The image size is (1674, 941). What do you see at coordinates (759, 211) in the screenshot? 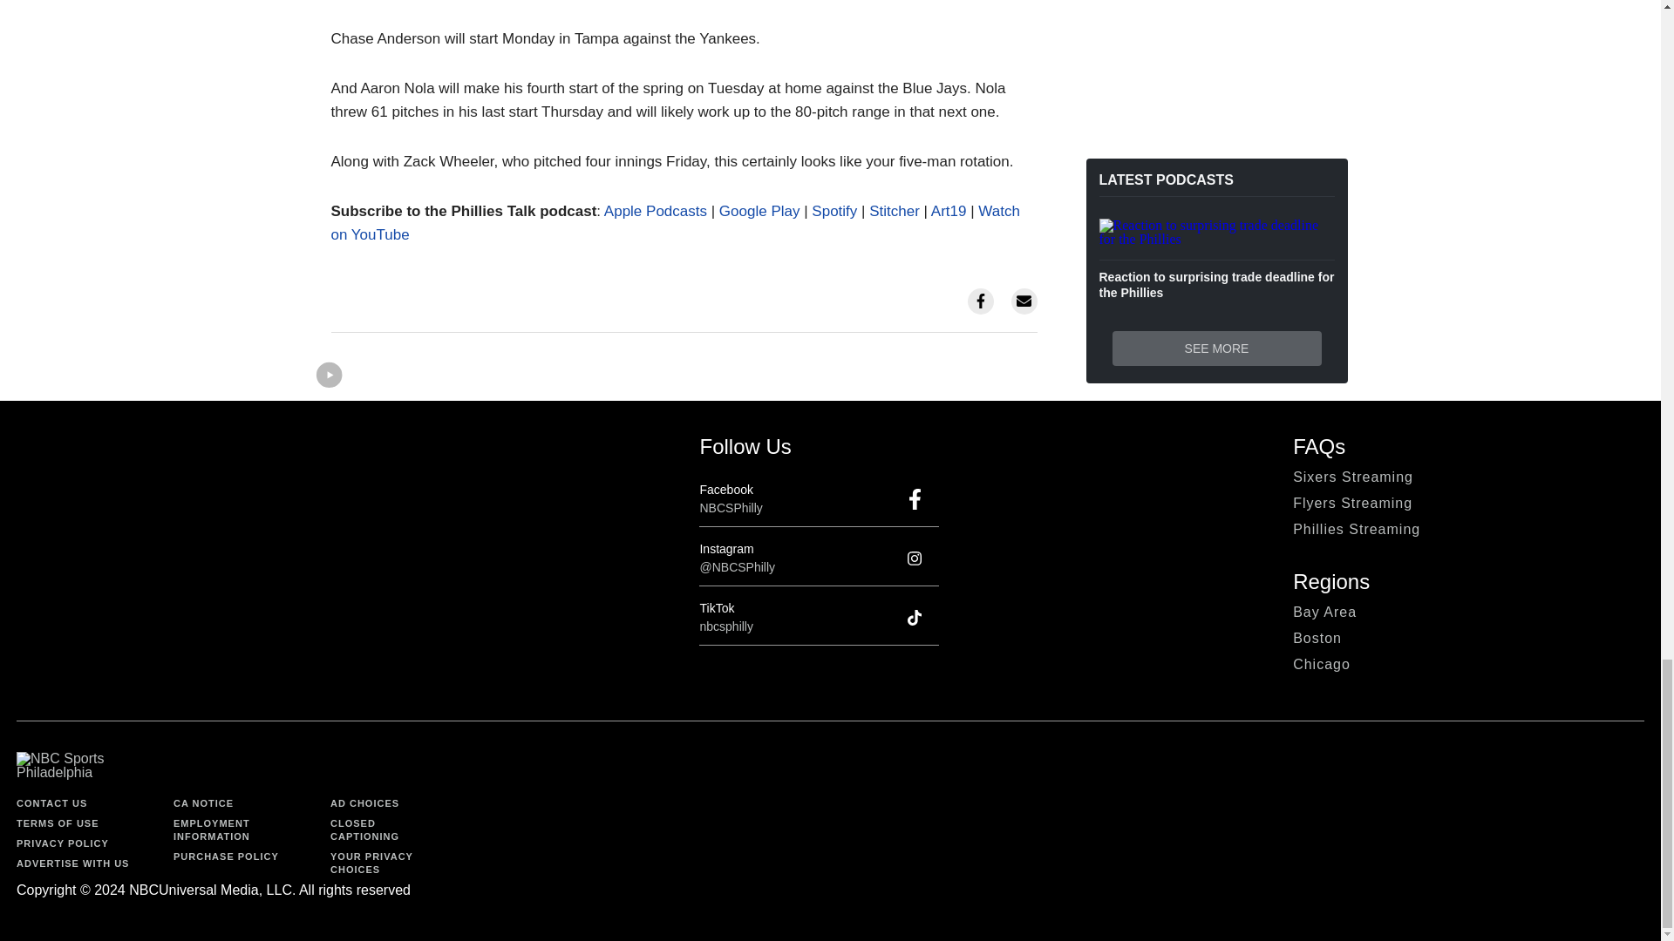
I see `Google Play` at bounding box center [759, 211].